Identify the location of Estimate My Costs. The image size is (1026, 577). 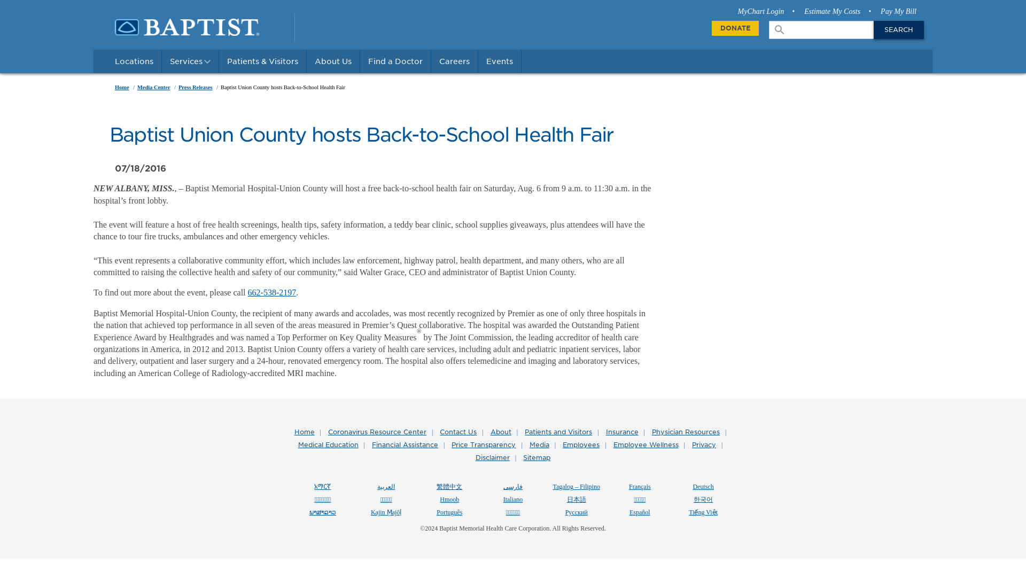
(838, 12).